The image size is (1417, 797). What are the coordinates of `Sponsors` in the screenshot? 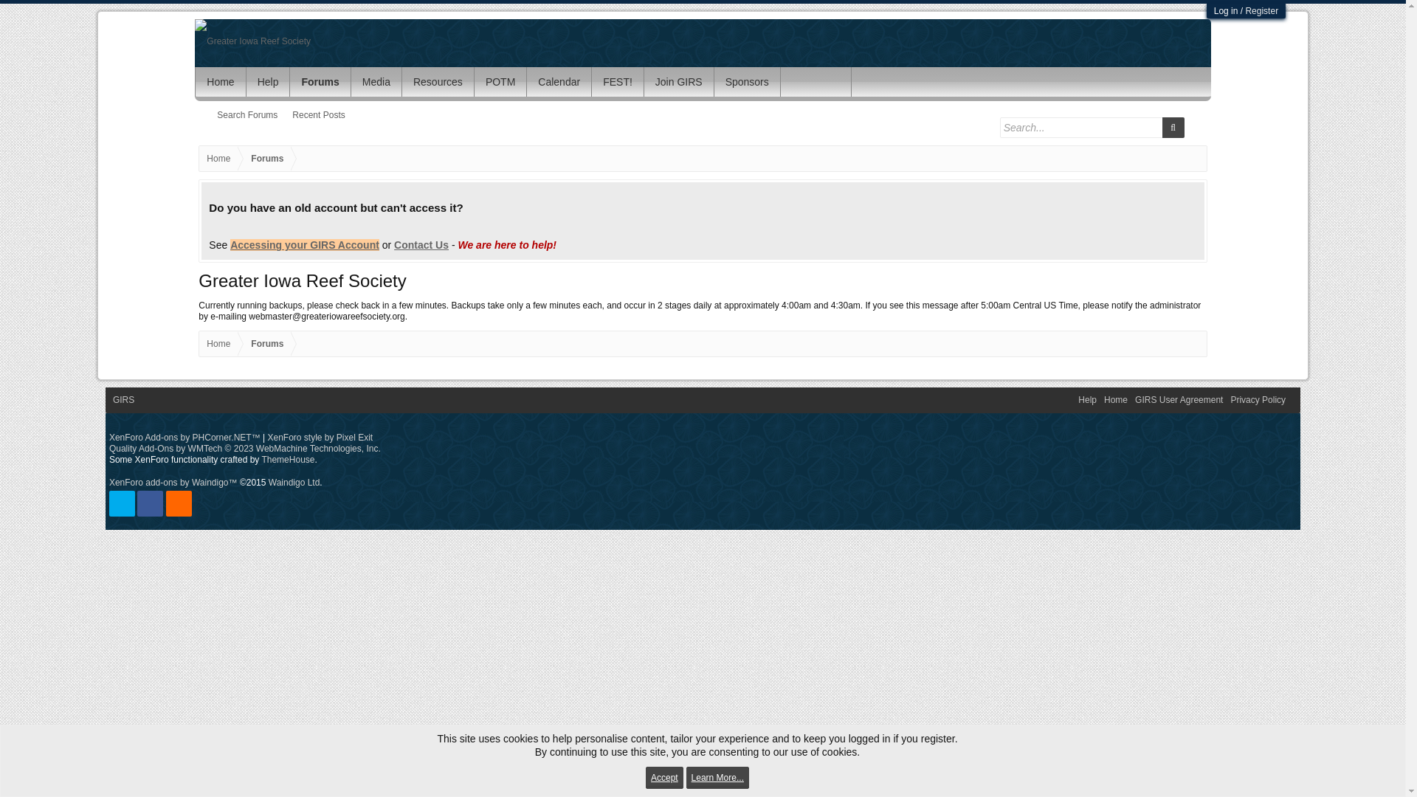 It's located at (747, 81).